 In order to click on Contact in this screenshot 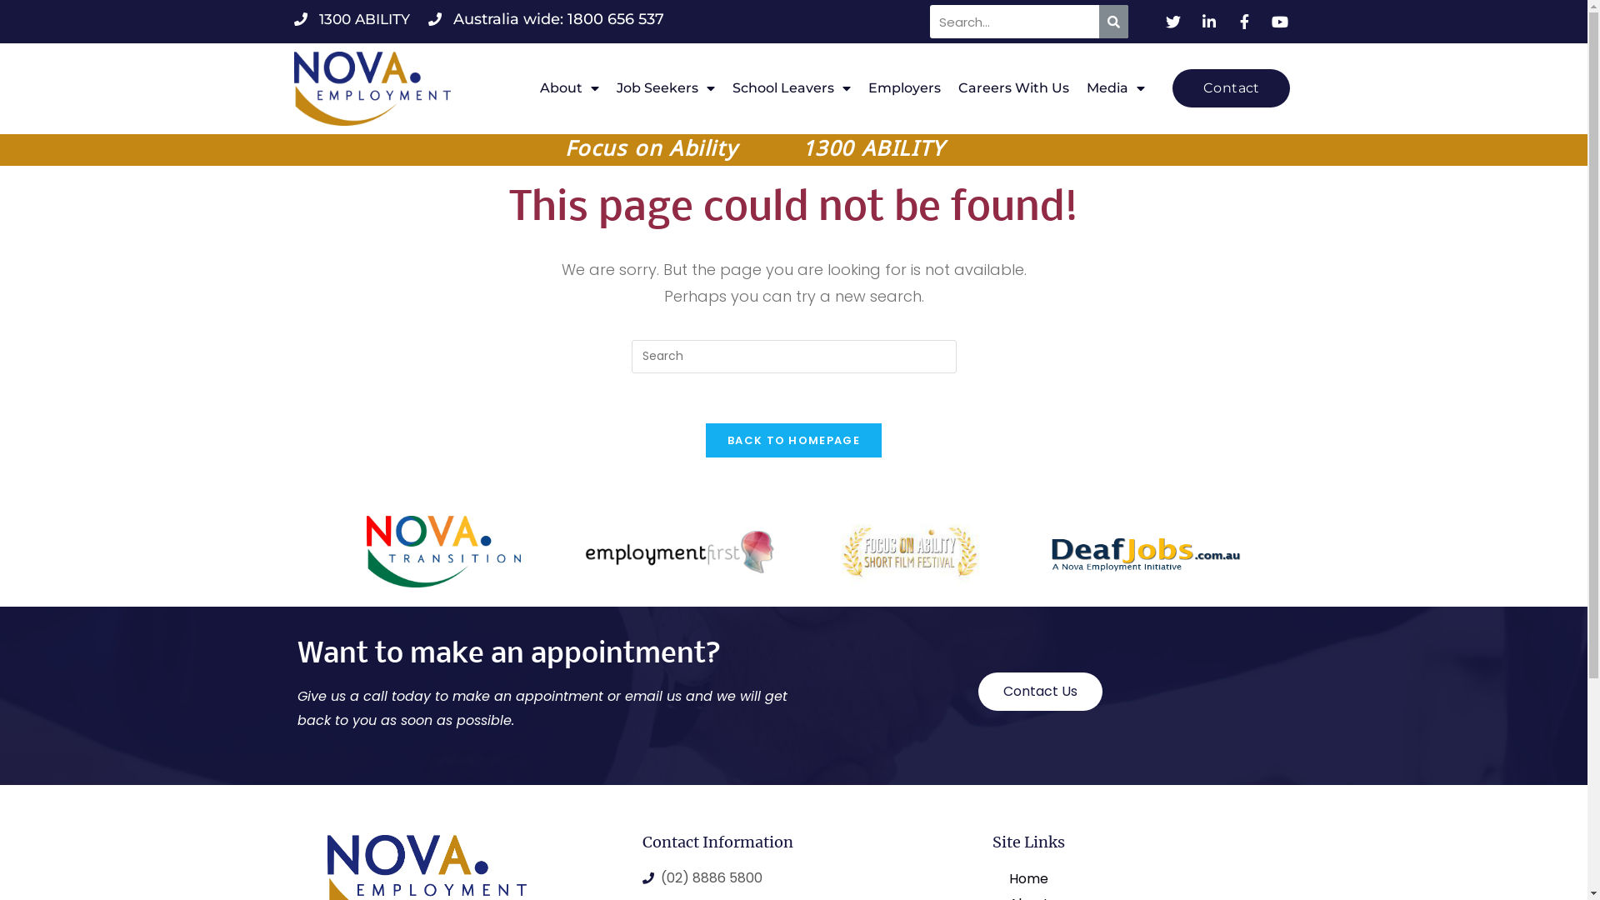, I will do `click(1232, 88)`.